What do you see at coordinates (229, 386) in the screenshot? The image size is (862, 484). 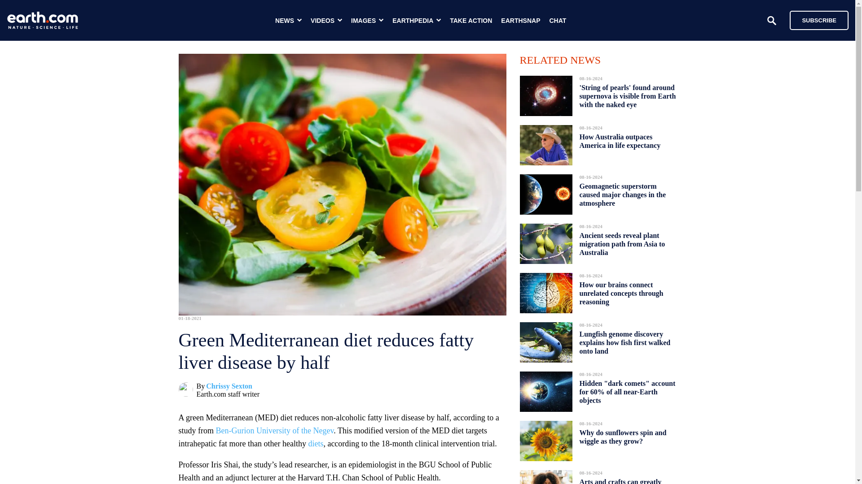 I see `Chrissy Sexton` at bounding box center [229, 386].